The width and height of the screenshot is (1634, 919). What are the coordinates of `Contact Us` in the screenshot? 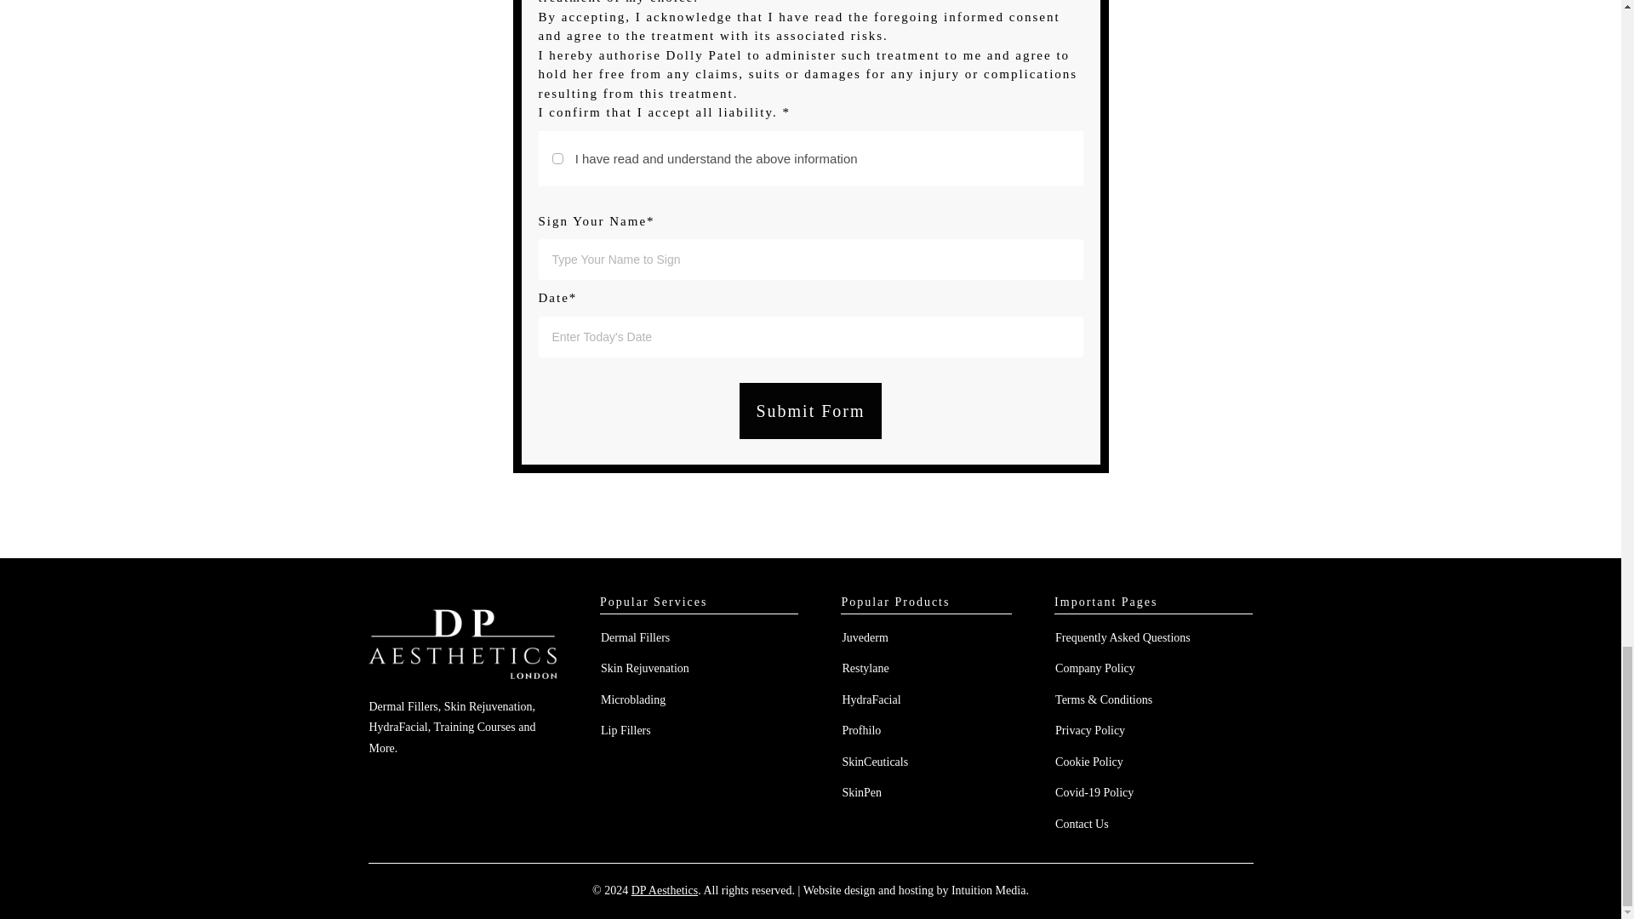 It's located at (1083, 824).